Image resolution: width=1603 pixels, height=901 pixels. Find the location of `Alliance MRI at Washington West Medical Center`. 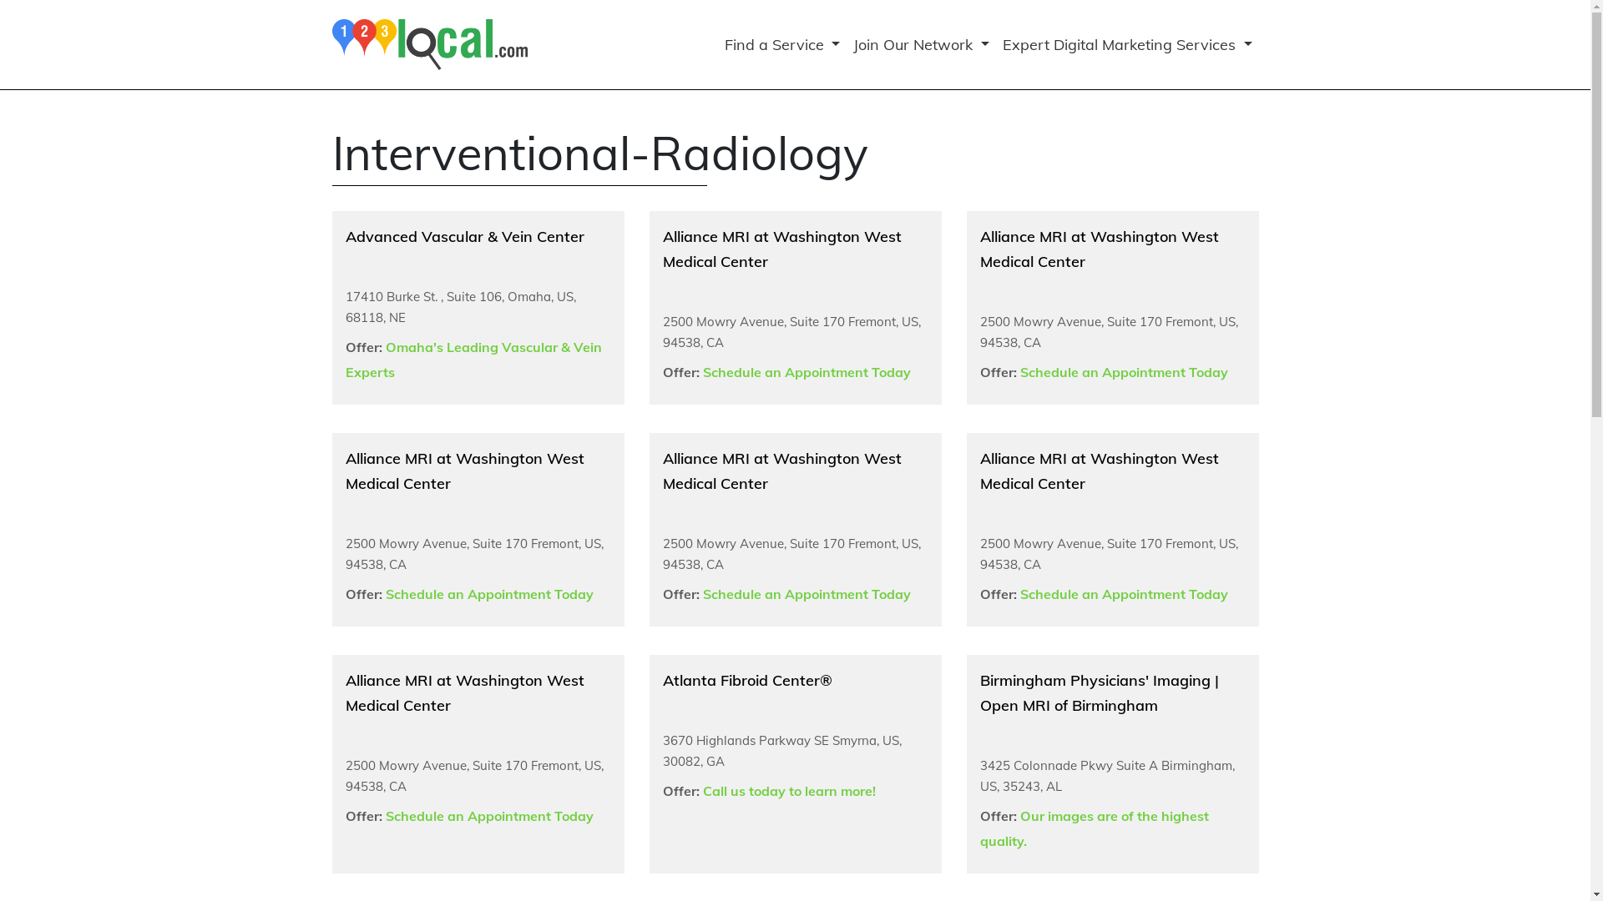

Alliance MRI at Washington West Medical Center is located at coordinates (465, 692).